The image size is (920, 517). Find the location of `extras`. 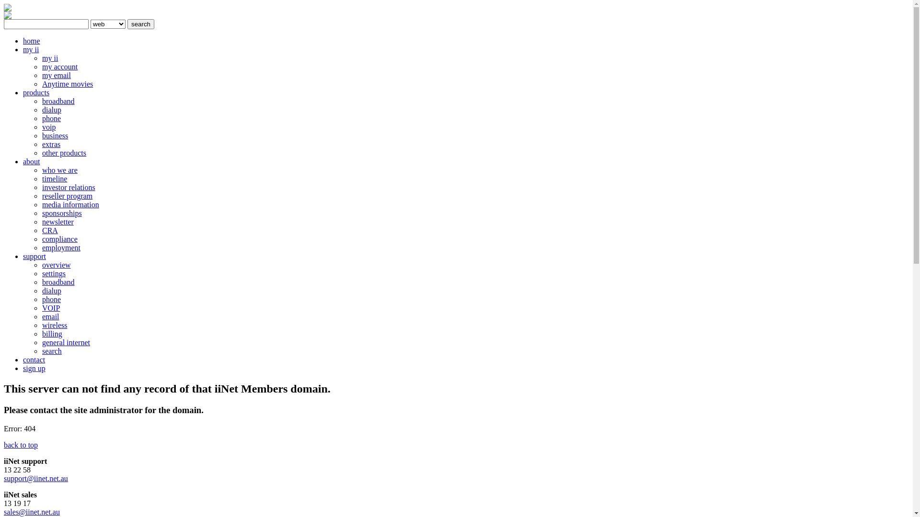

extras is located at coordinates (51, 145).